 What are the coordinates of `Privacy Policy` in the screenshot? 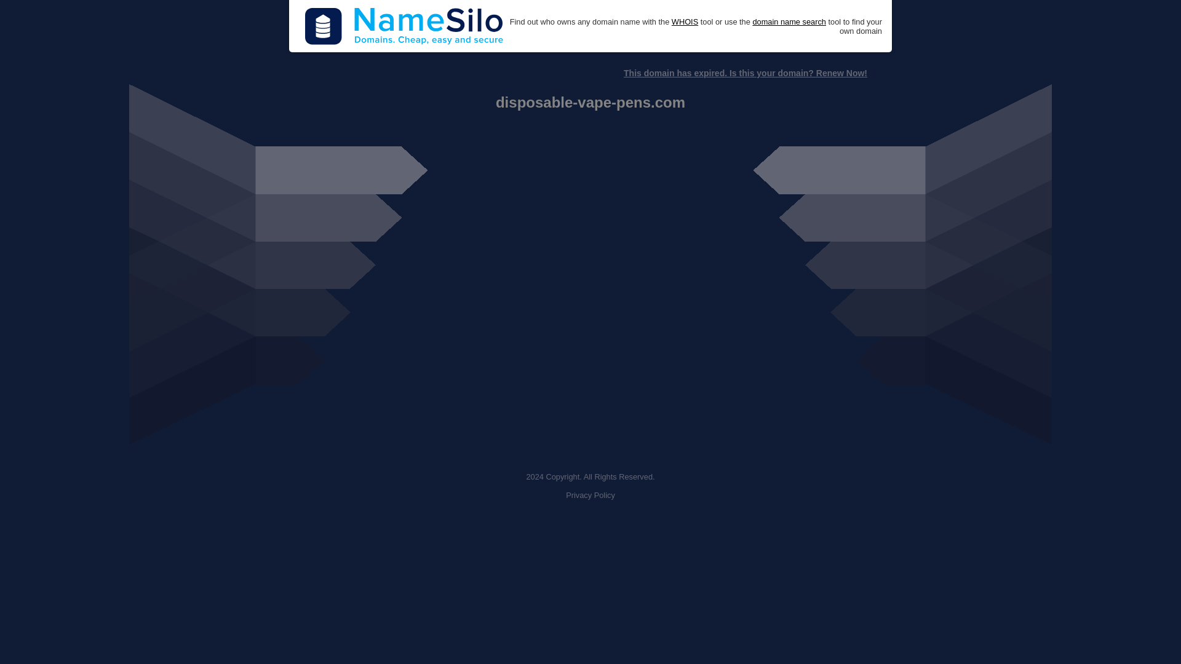 It's located at (590, 496).